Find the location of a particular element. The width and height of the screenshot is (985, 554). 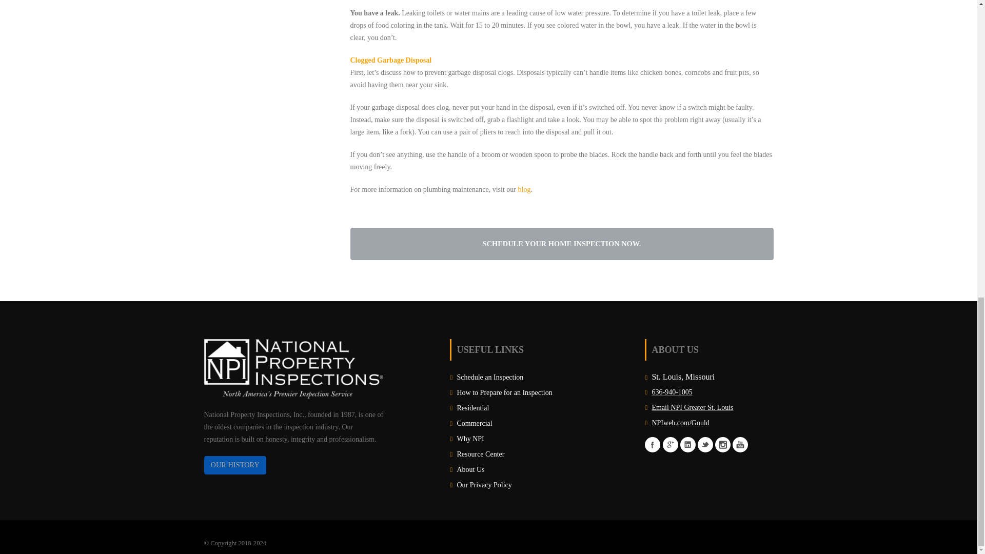

youtube is located at coordinates (740, 445).